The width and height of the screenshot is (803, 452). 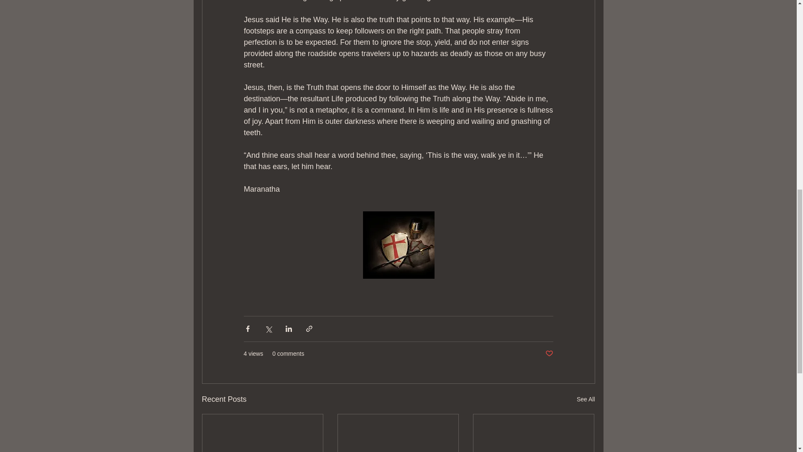 I want to click on Post not marked as liked, so click(x=549, y=353).